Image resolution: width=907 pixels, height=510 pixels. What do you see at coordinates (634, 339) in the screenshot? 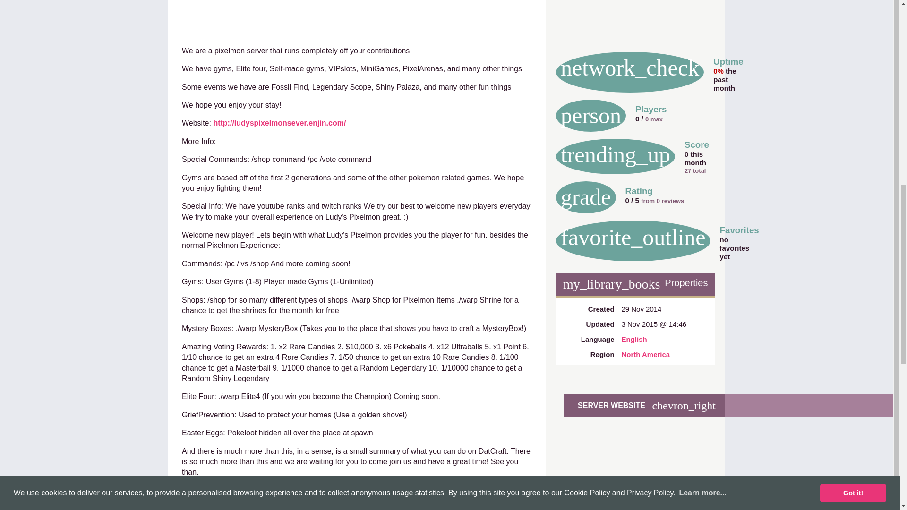
I see `English` at bounding box center [634, 339].